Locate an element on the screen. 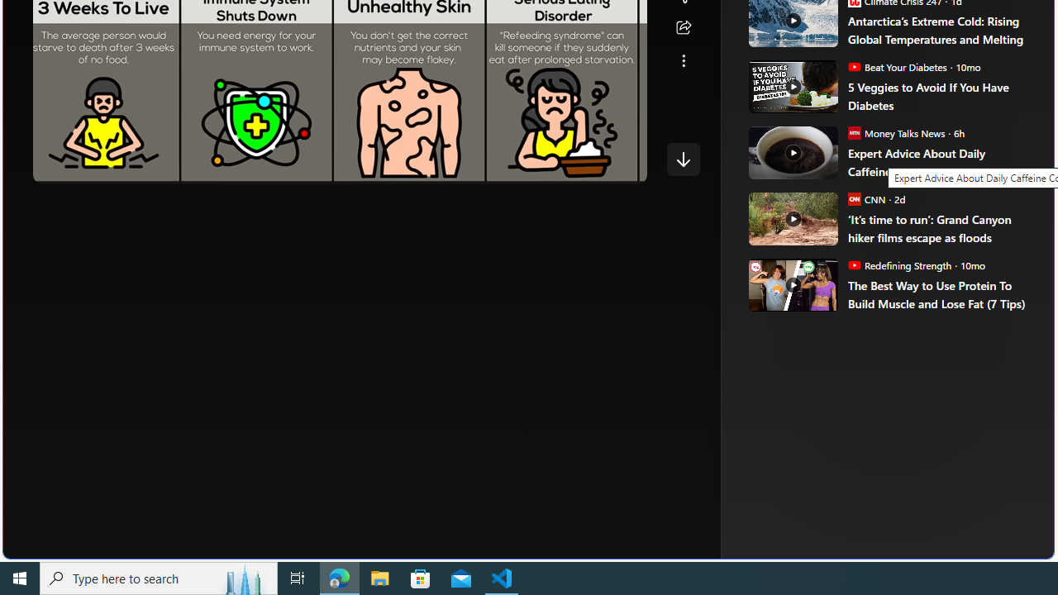 This screenshot has height=595, width=1058. Expert Advice About Daily Caffeine Consumption is located at coordinates (792, 152).